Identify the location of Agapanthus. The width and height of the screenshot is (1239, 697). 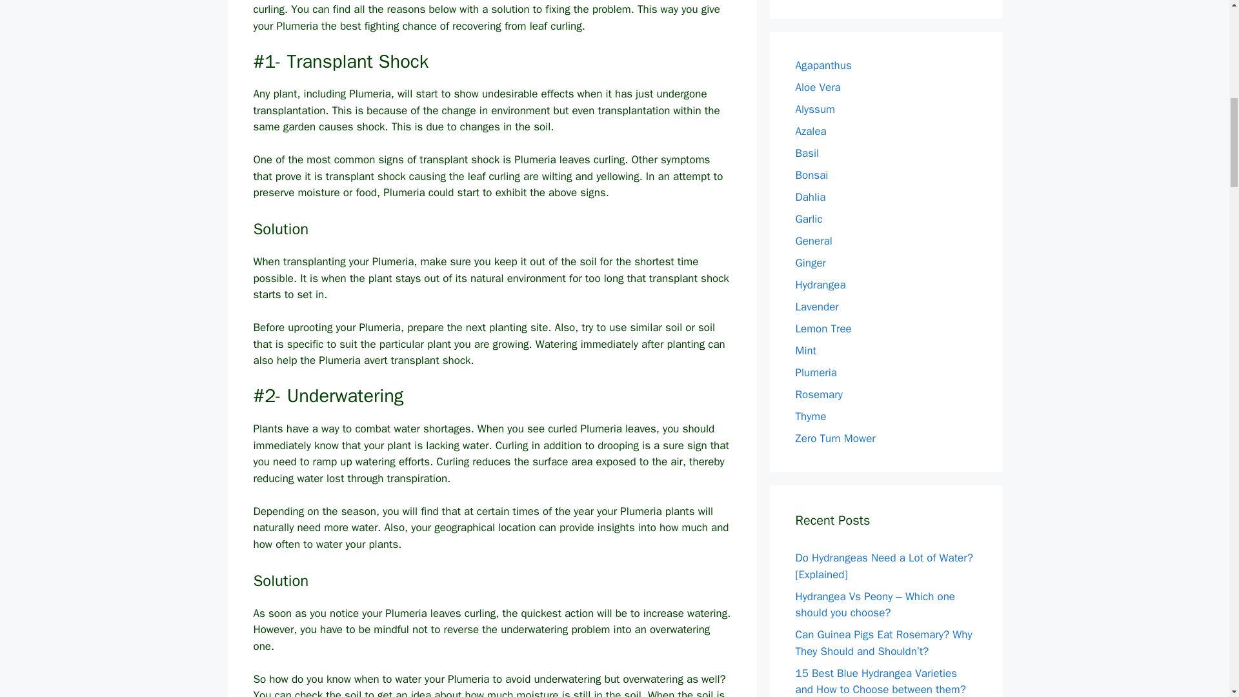
(823, 65).